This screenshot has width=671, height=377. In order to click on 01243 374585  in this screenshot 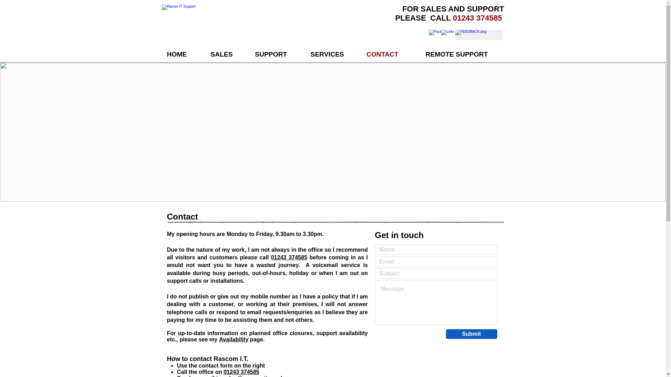, I will do `click(479, 17)`.